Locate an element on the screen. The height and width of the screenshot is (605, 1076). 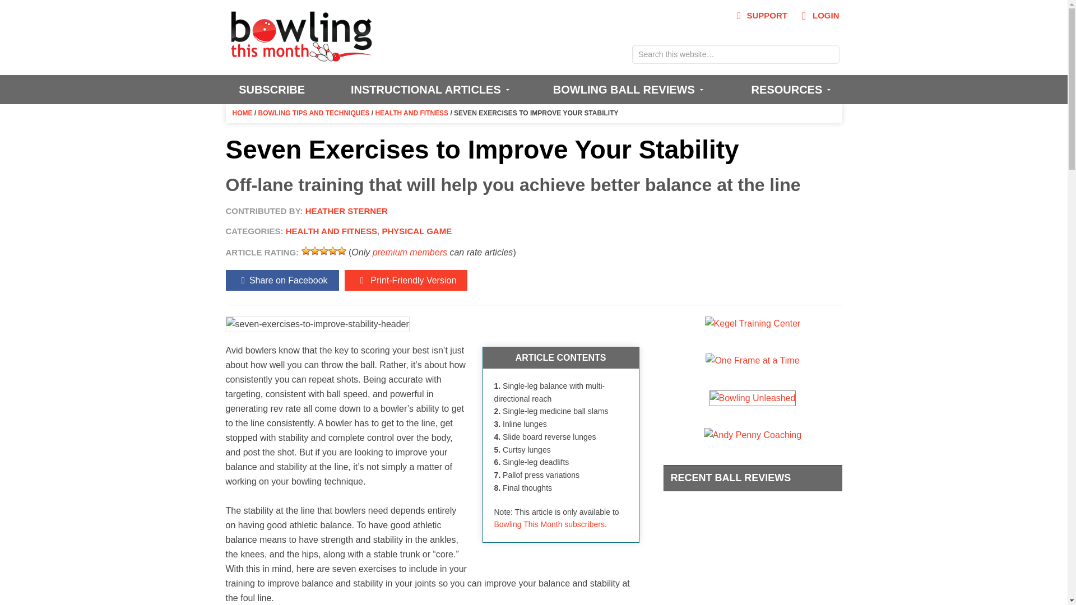
6 votes, average: 5.00 out of 5 is located at coordinates (315, 250).